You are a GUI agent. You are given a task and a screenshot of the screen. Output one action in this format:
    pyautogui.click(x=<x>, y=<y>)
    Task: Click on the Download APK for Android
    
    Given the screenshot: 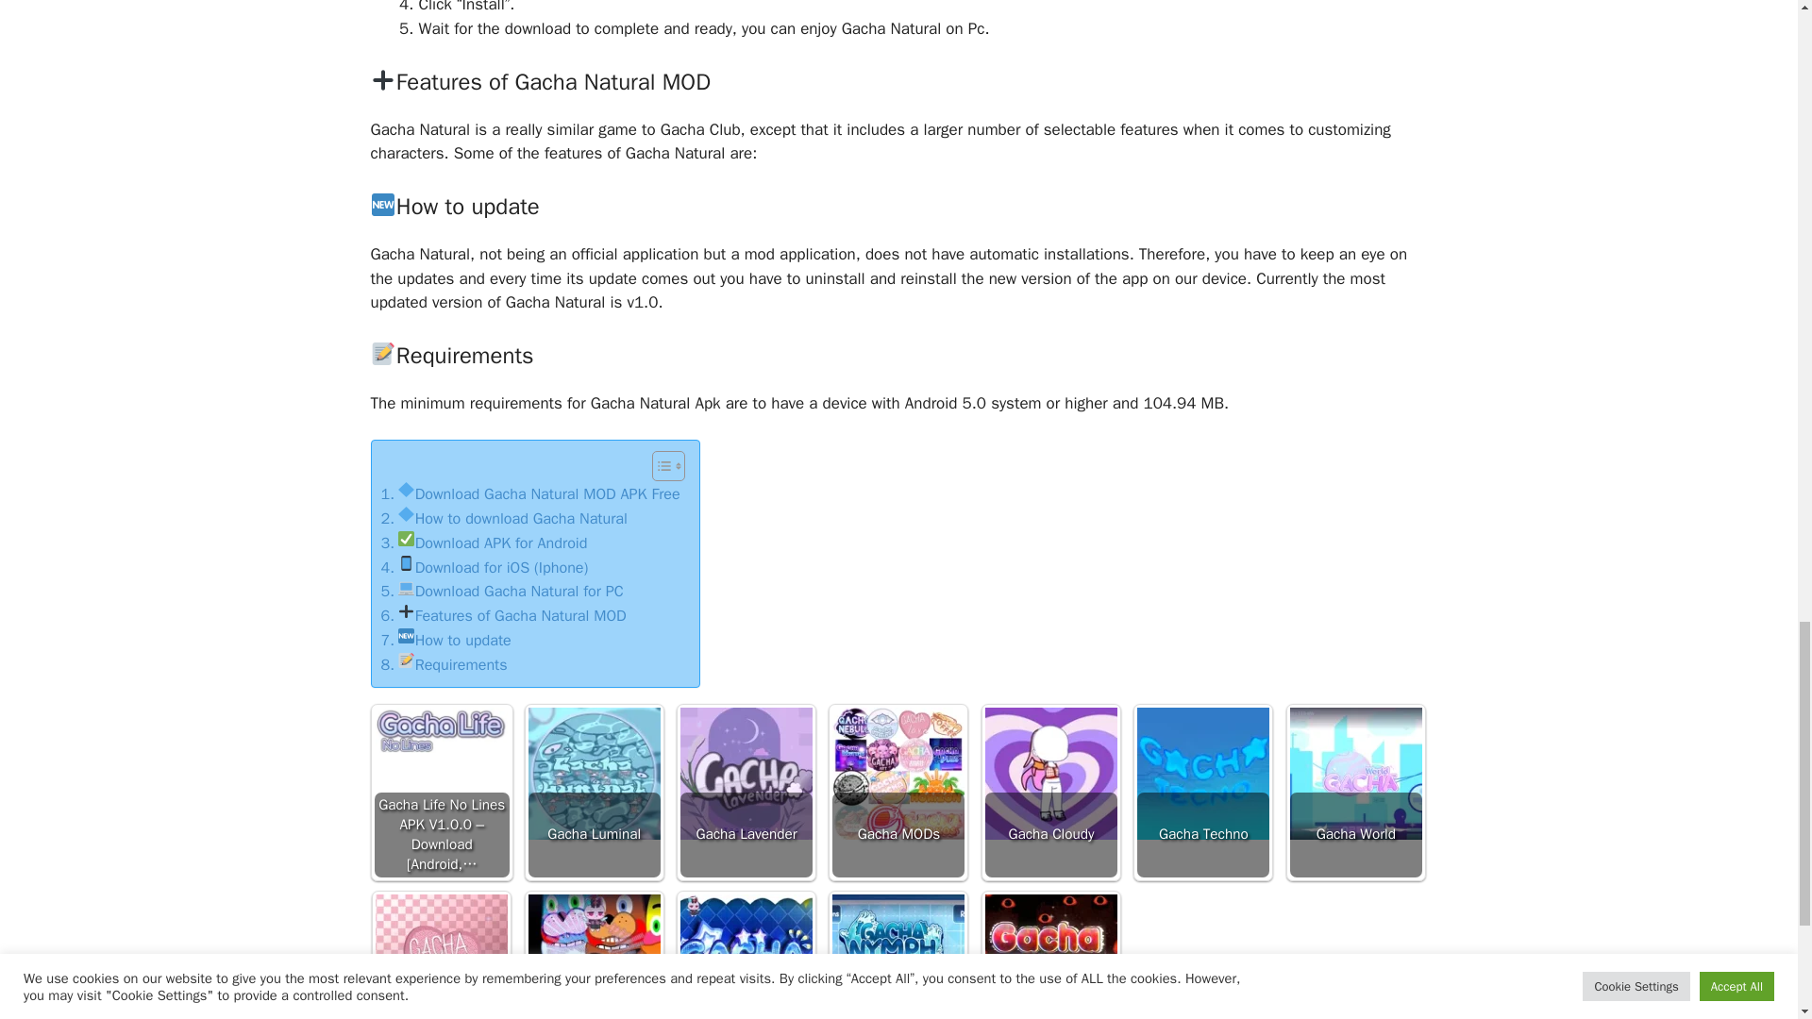 What is the action you would take?
    pyautogui.click(x=483, y=543)
    